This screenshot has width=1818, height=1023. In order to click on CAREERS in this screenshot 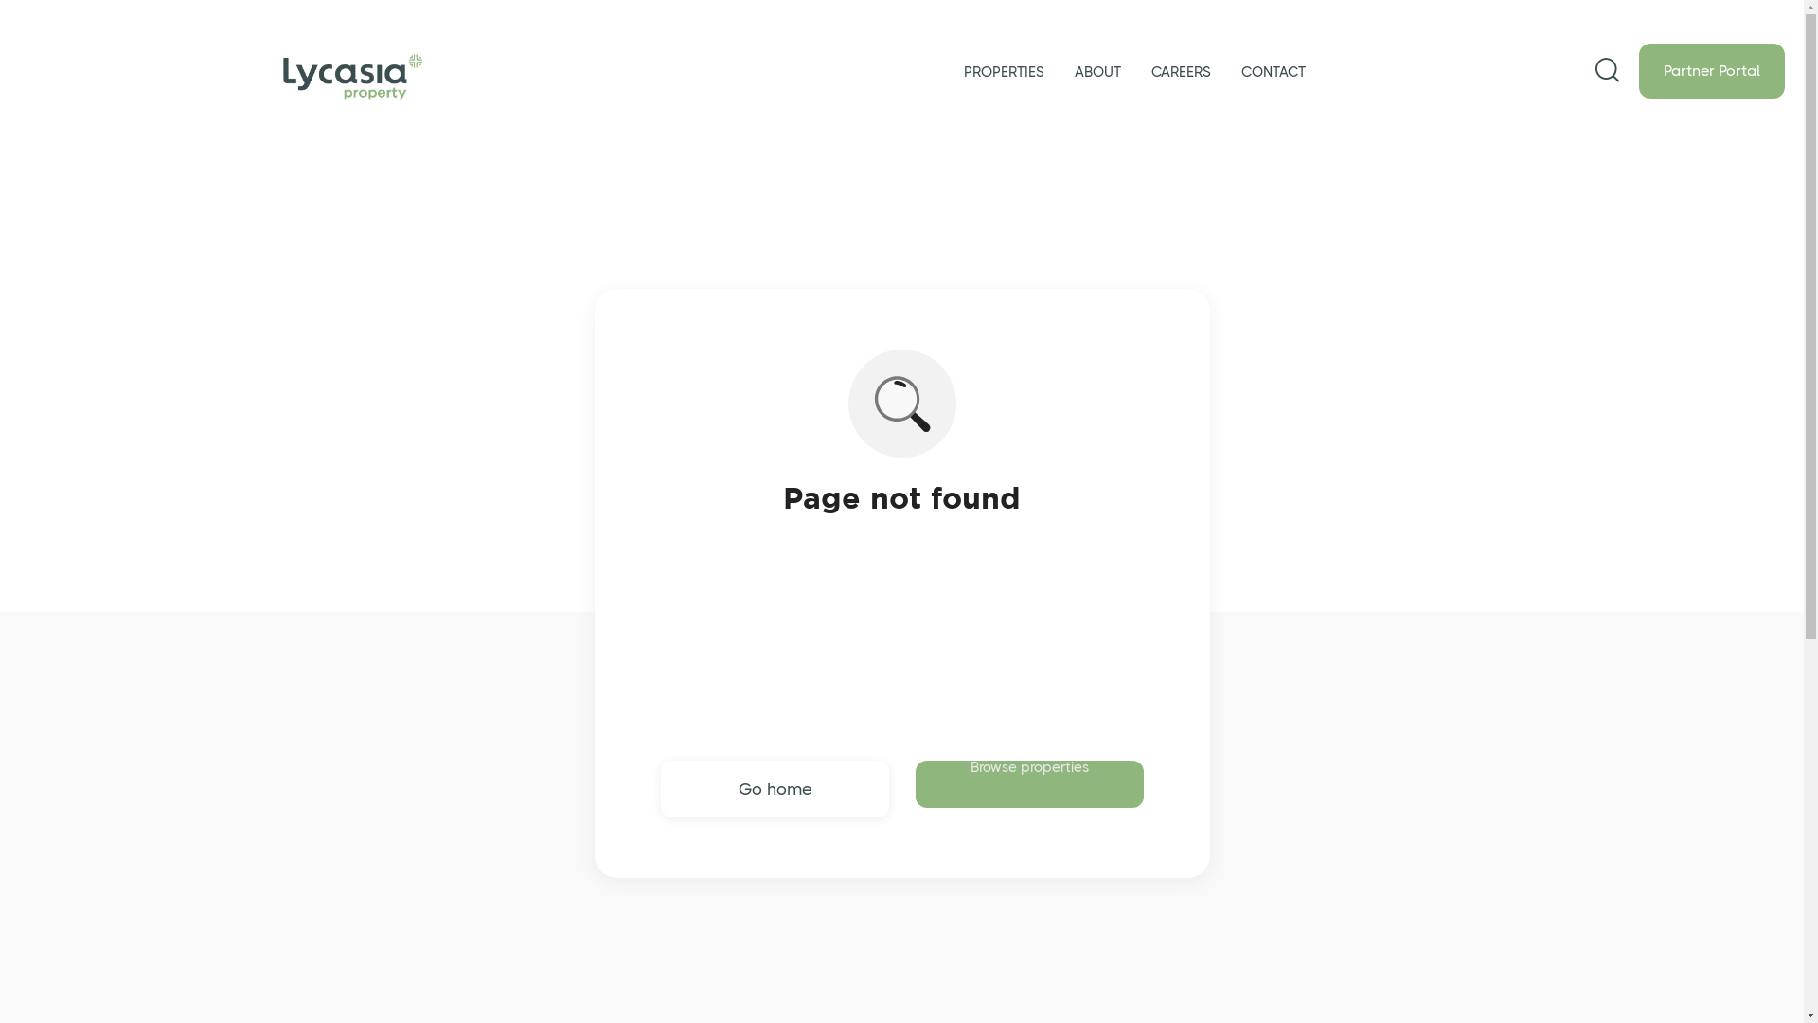, I will do `click(1182, 72)`.